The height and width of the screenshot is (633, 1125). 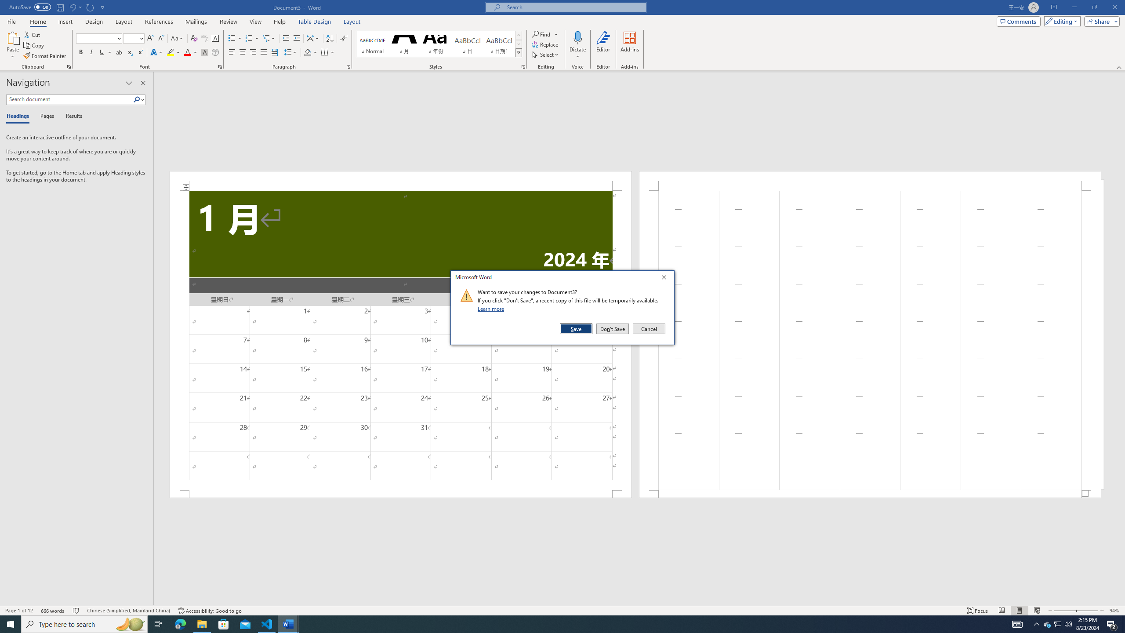 What do you see at coordinates (171, 53) in the screenshot?
I see `Text Highlight Color Yellow` at bounding box center [171, 53].